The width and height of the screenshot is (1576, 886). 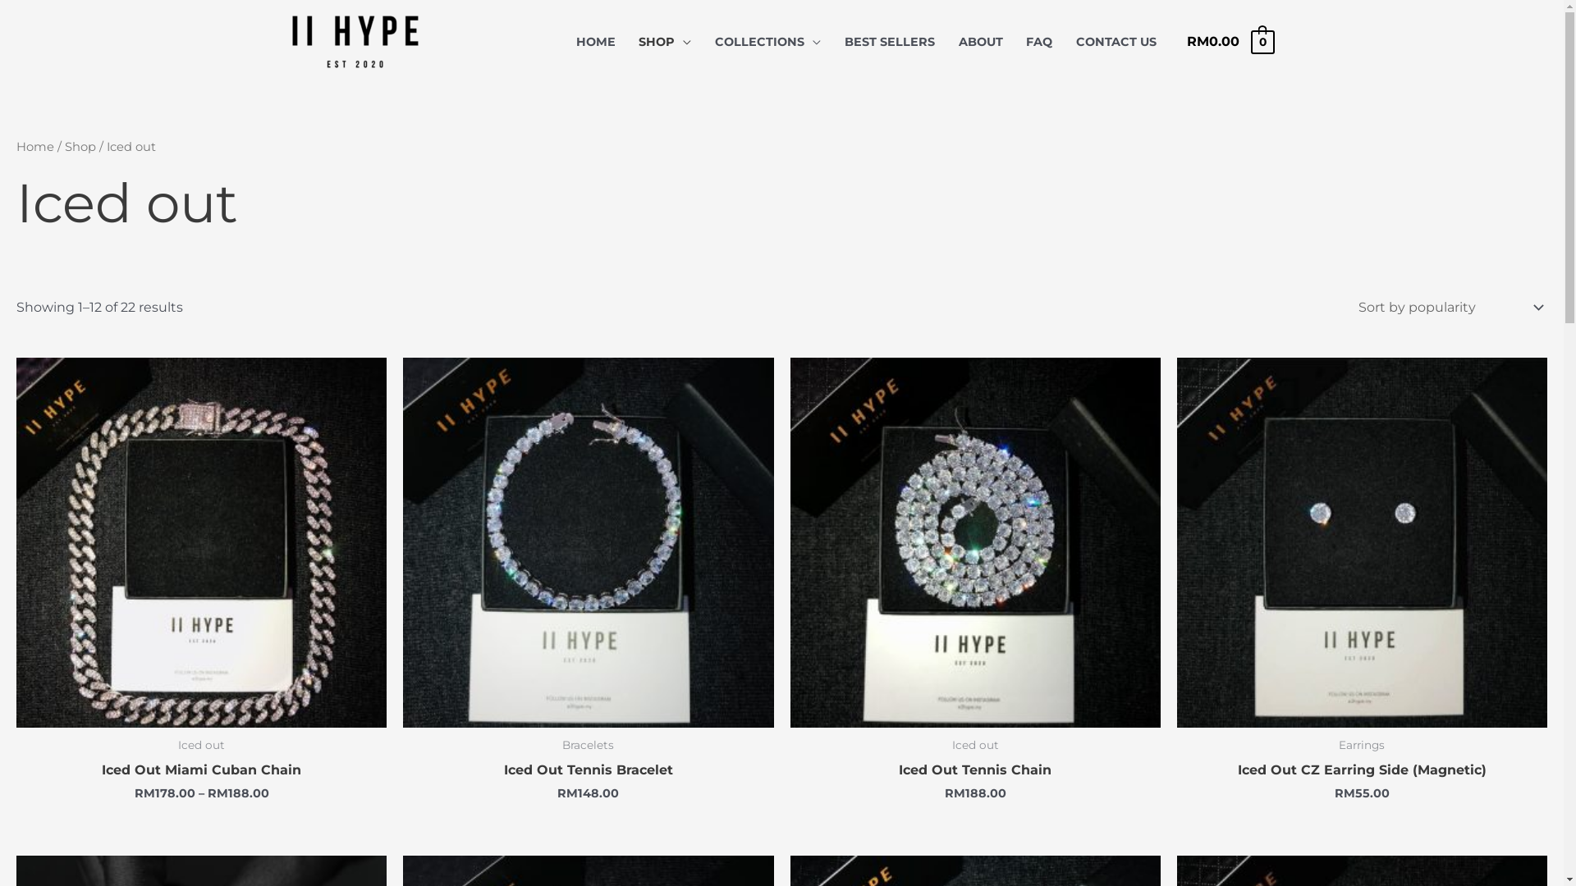 I want to click on FAQ, so click(x=1039, y=42).